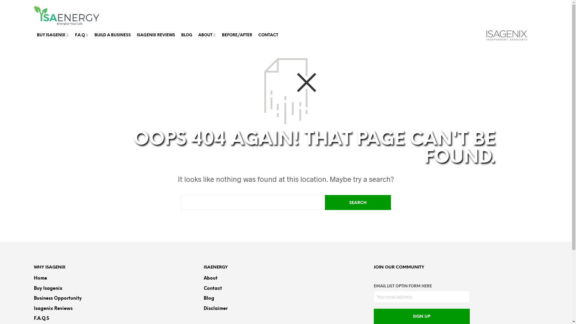 The image size is (576, 324). What do you see at coordinates (358, 202) in the screenshot?
I see `Search` at bounding box center [358, 202].